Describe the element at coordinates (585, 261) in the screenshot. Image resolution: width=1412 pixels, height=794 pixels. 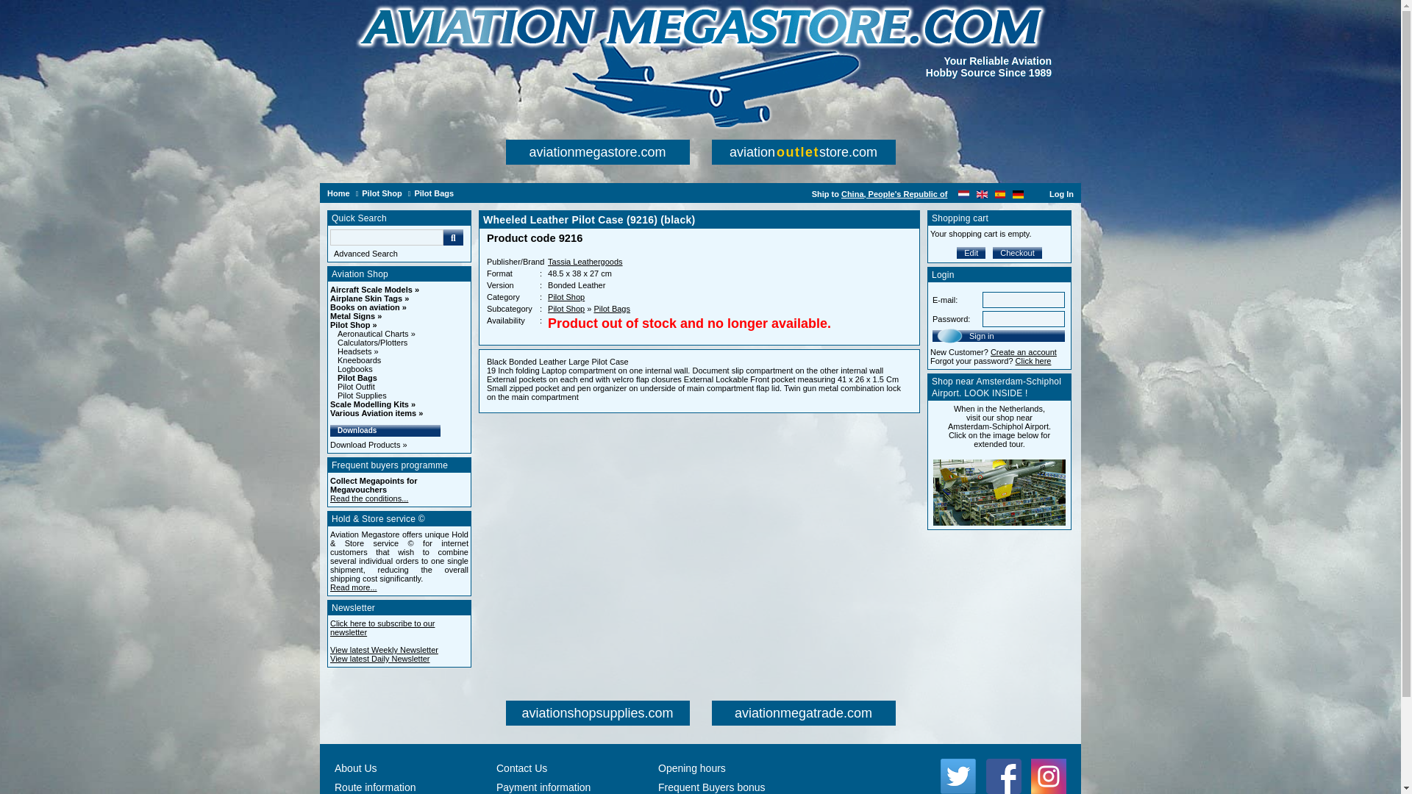
I see `Tassia Leathergoods` at that location.